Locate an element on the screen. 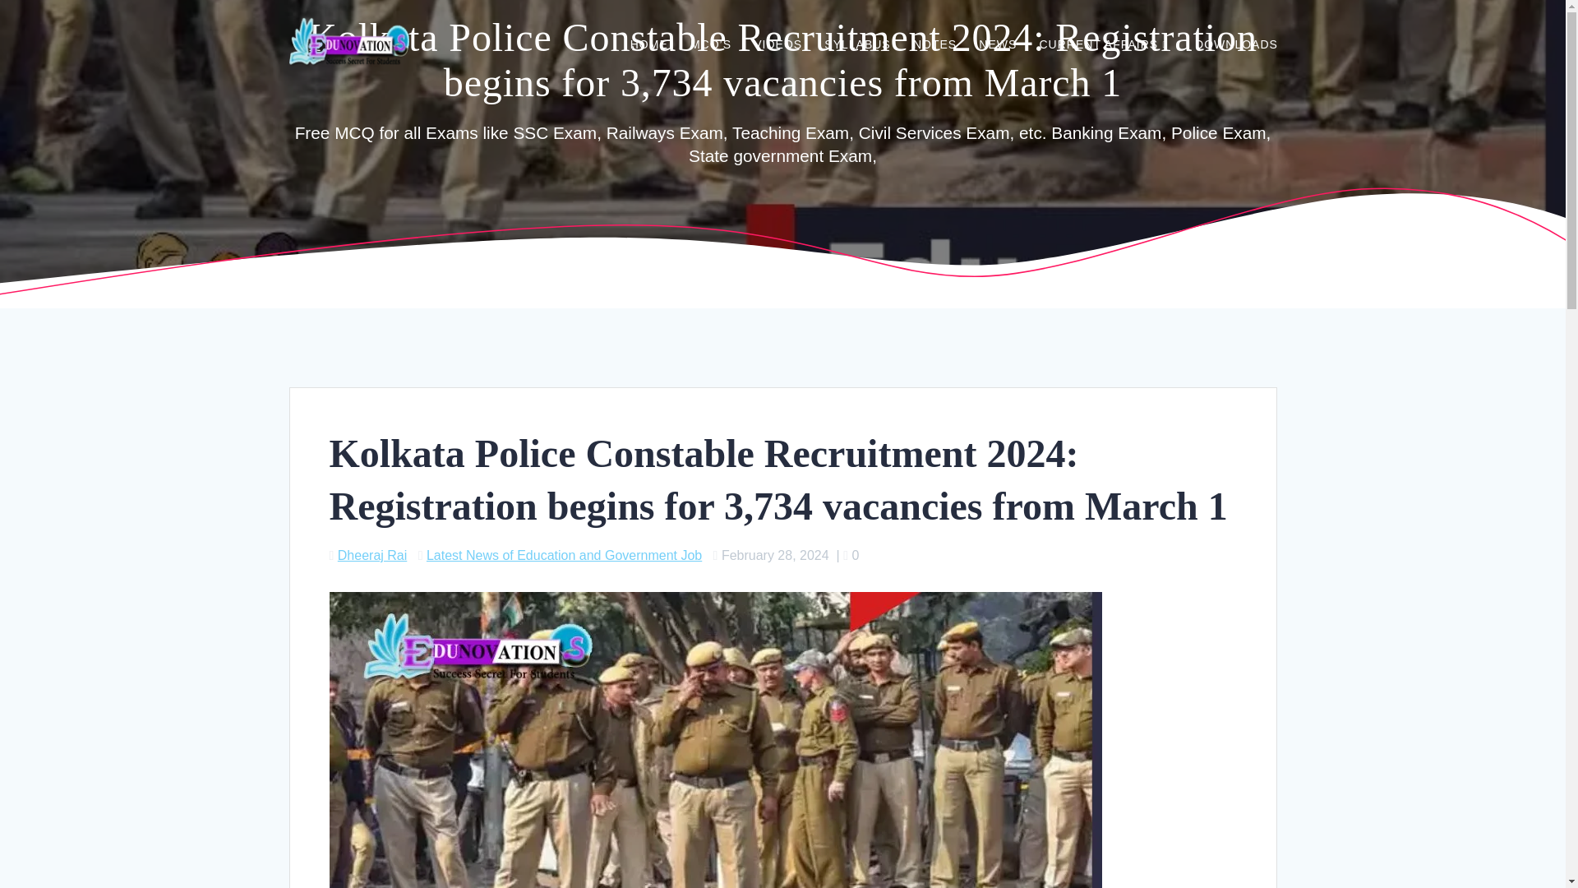 The height and width of the screenshot is (888, 1578). NOTES is located at coordinates (934, 46).